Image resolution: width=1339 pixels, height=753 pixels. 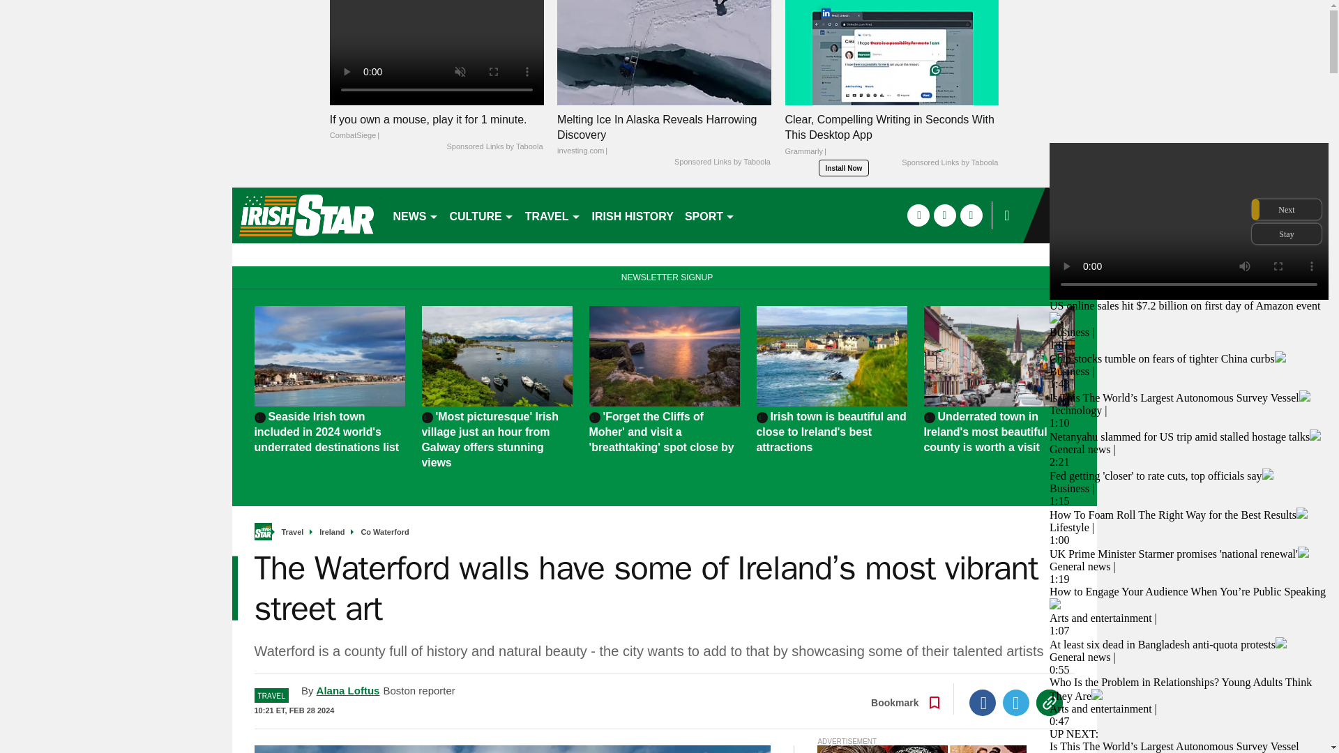 I want to click on Sponsored Links by Taboola, so click(x=723, y=162).